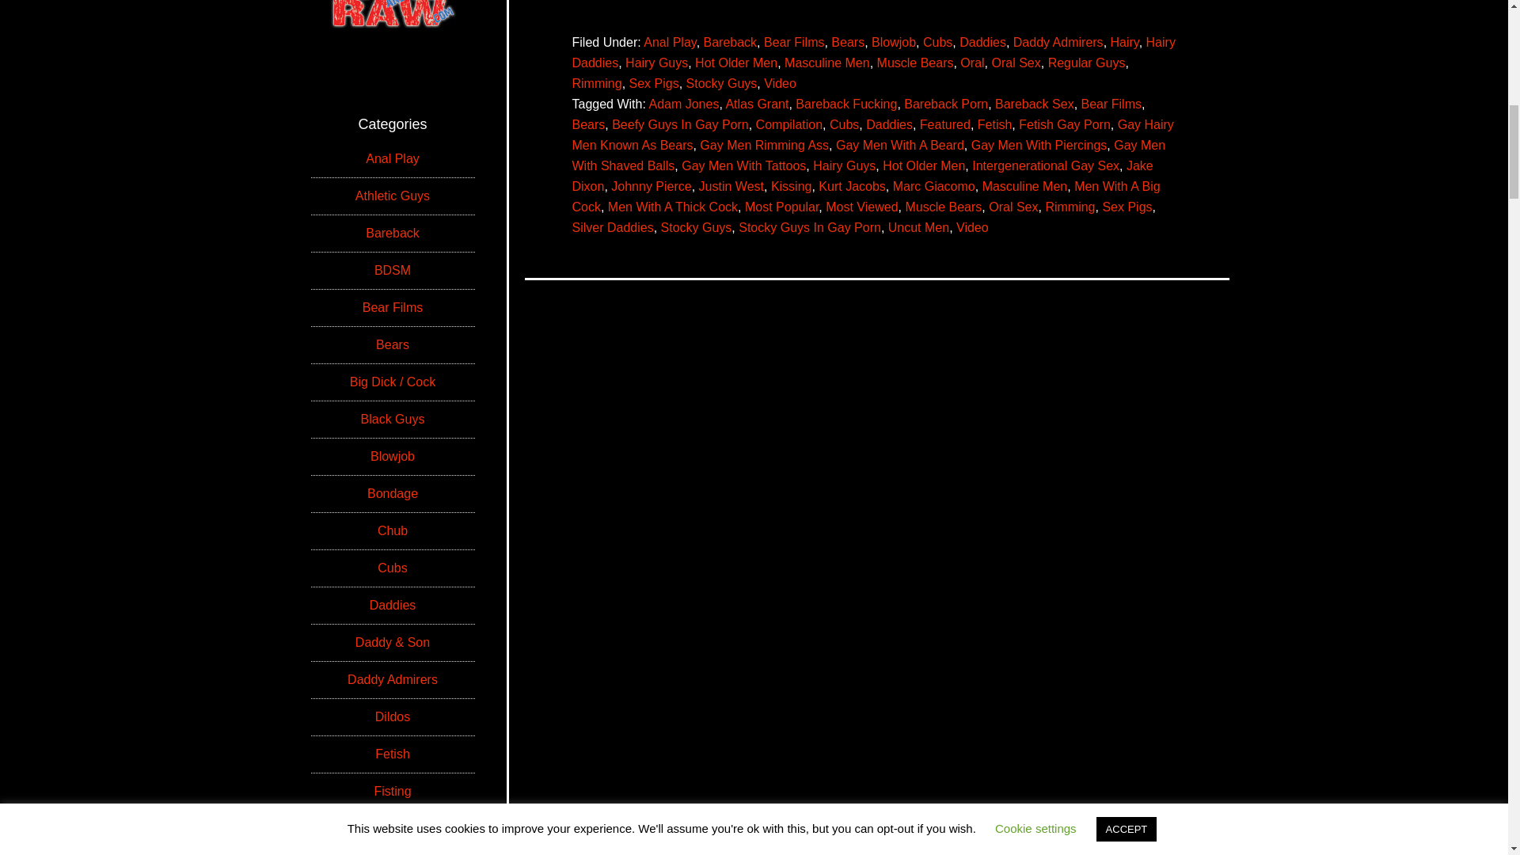 This screenshot has width=1520, height=855. Describe the element at coordinates (945, 125) in the screenshot. I see `Featured` at that location.